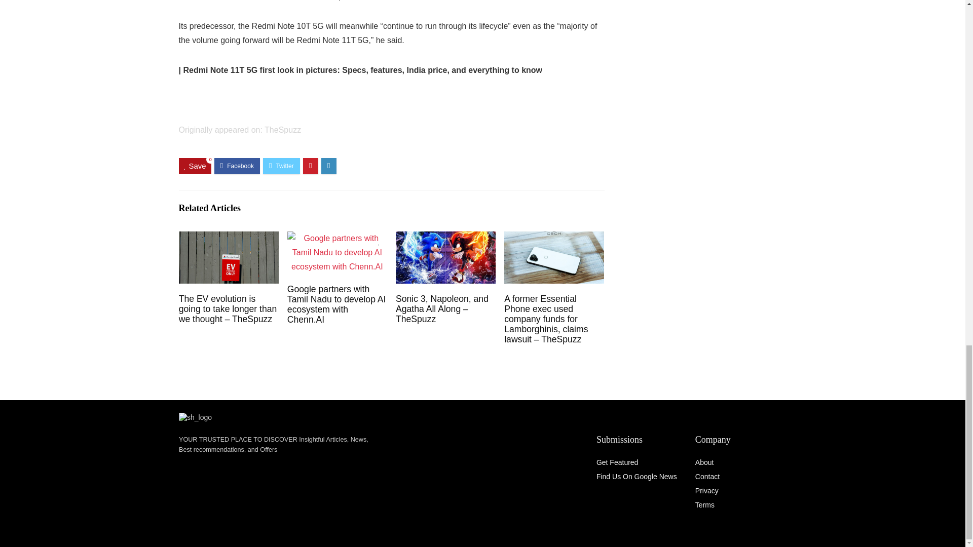 This screenshot has height=547, width=973. I want to click on Contact, so click(707, 477).